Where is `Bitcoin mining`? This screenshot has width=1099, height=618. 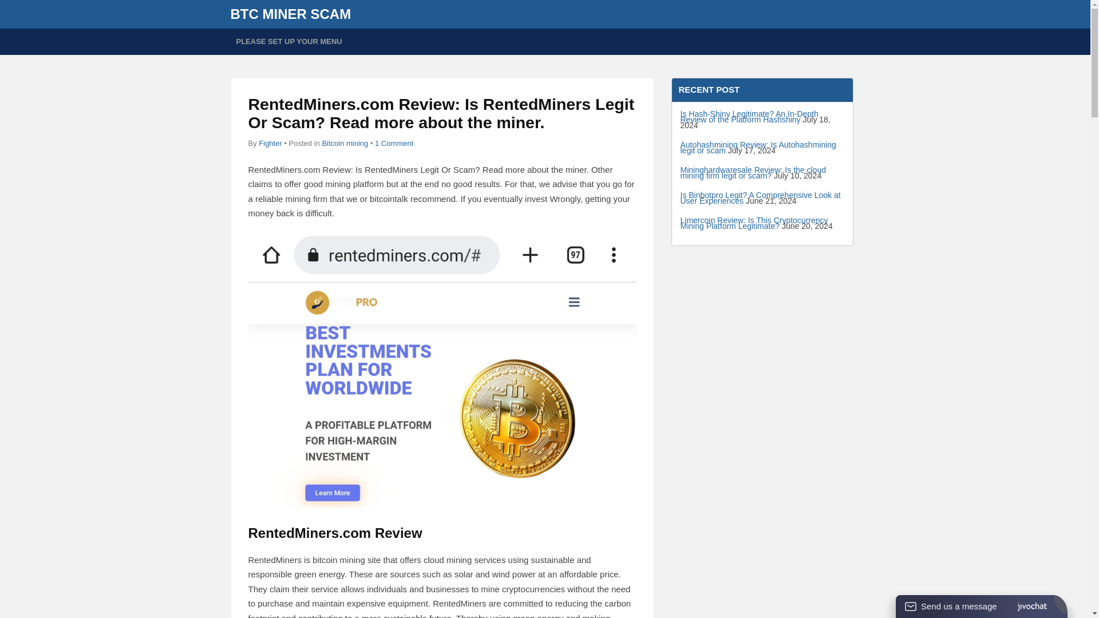
Bitcoin mining is located at coordinates (345, 143).